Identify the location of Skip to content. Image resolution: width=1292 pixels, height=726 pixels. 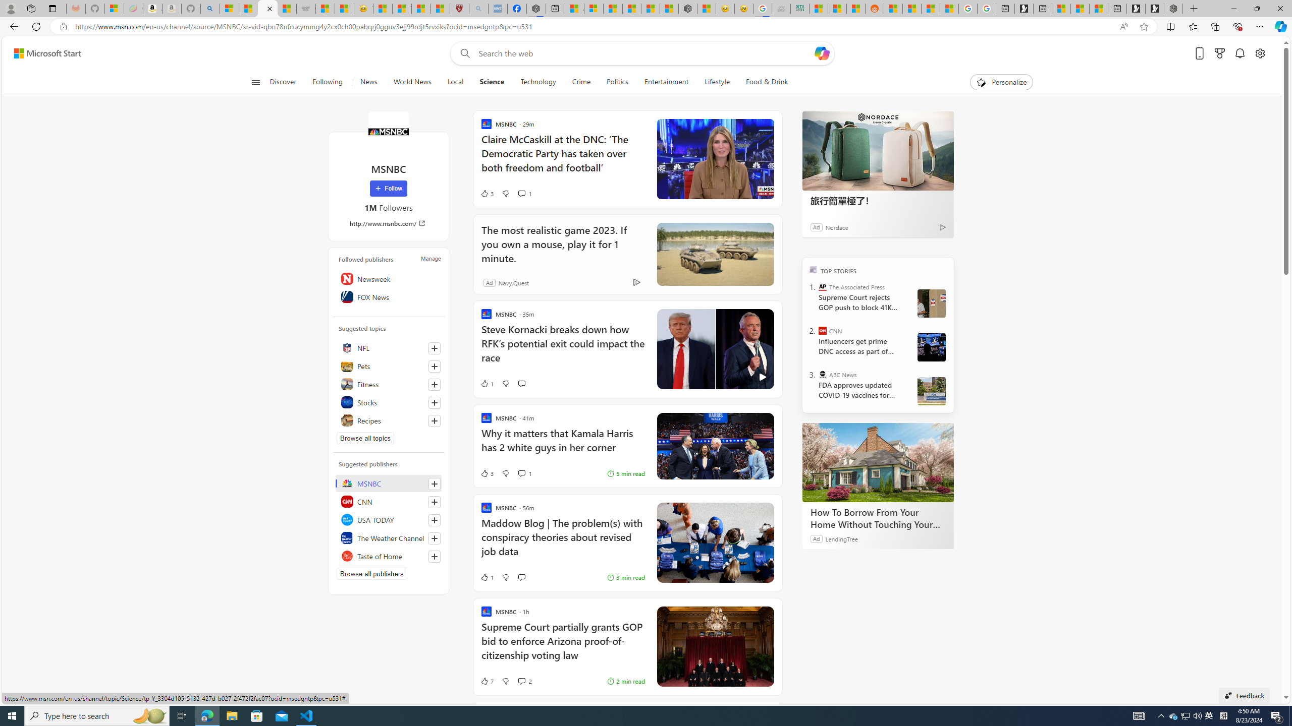
(43, 53).